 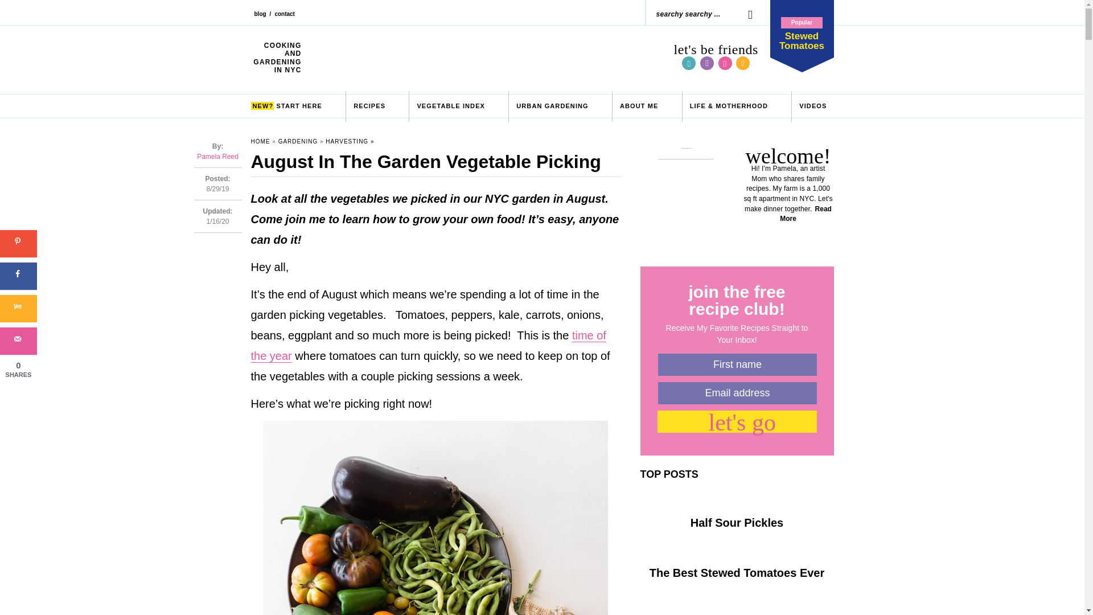 I want to click on Save to Pinterest, so click(x=639, y=106).